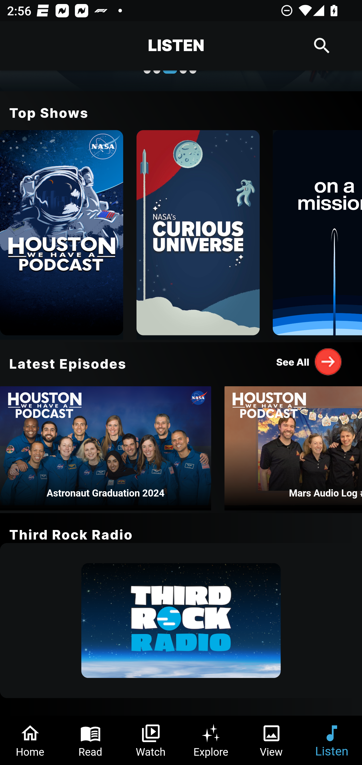  What do you see at coordinates (271, 740) in the screenshot?
I see `View
Tab 5 of 6` at bounding box center [271, 740].